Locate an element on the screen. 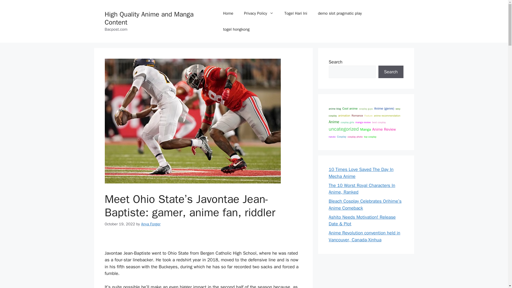  naruto is located at coordinates (332, 137).